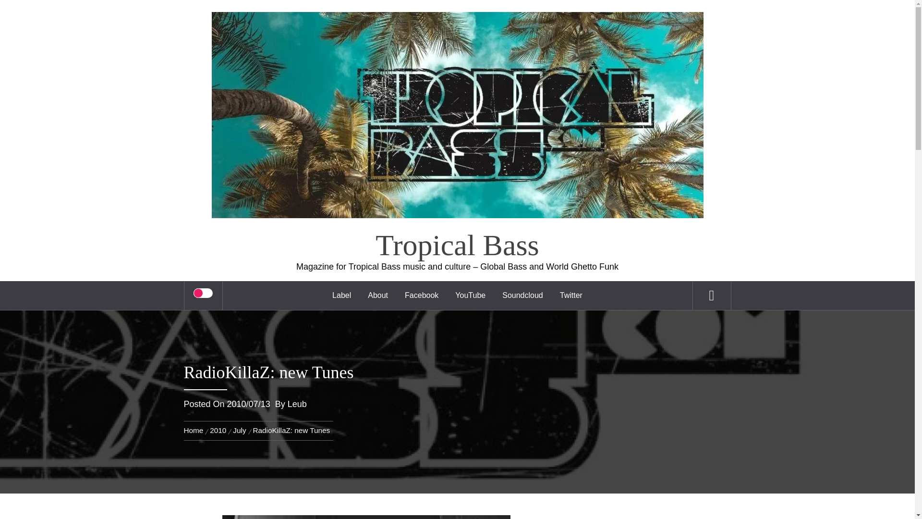  I want to click on Tropical Bass, so click(457, 245).